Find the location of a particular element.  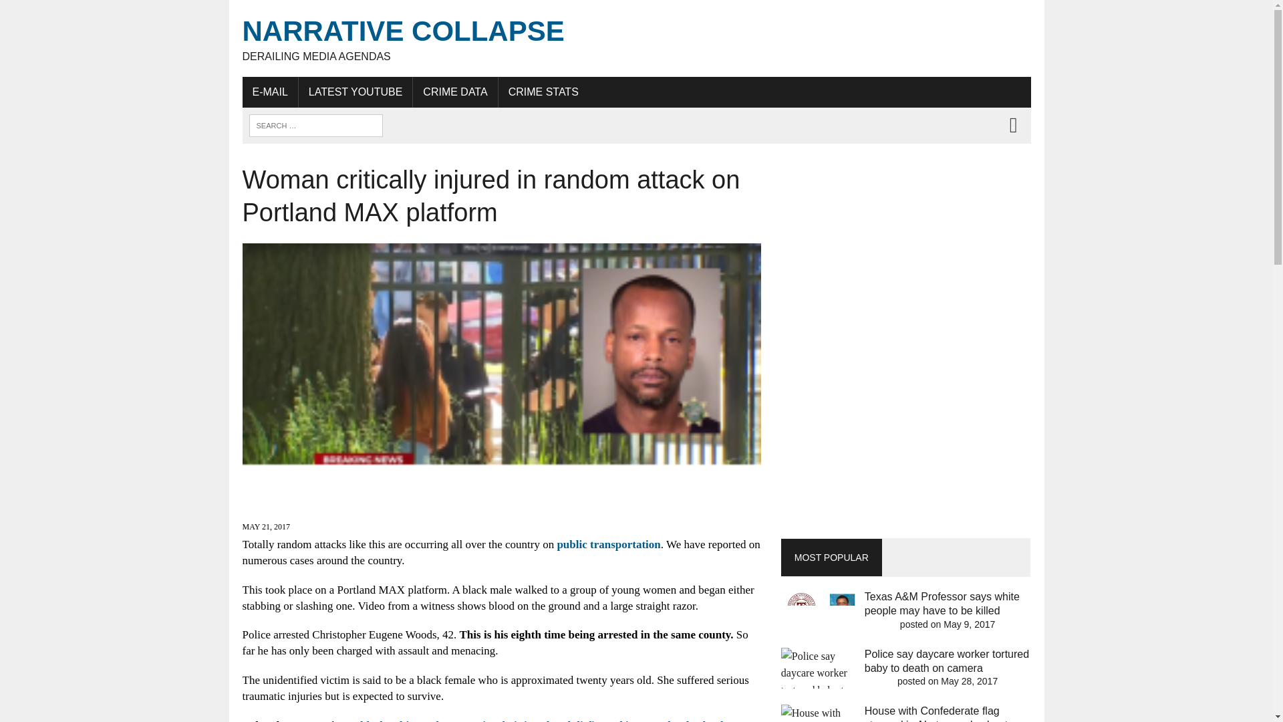

E-MAIL is located at coordinates (270, 92).